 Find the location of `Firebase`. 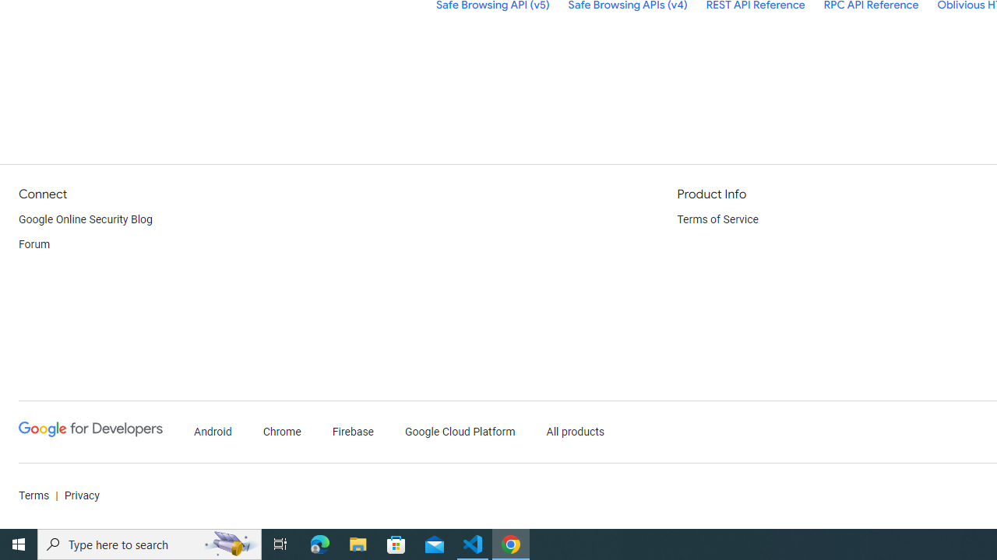

Firebase is located at coordinates (354, 432).